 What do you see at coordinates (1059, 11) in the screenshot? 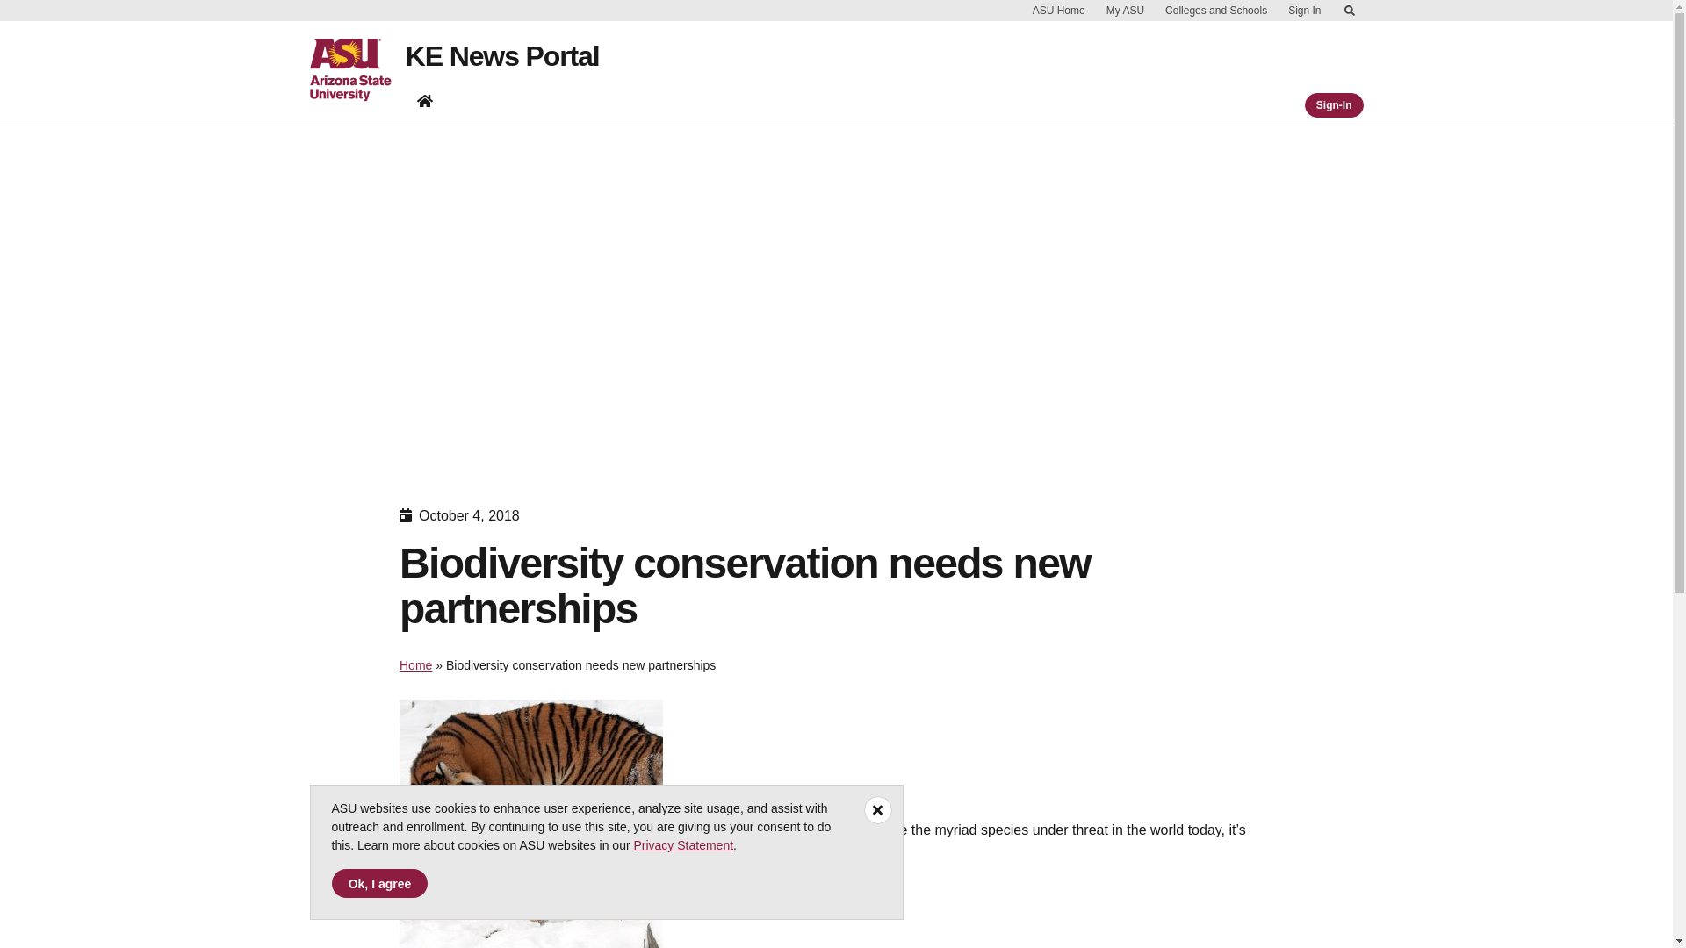
I see `ASU Home` at bounding box center [1059, 11].